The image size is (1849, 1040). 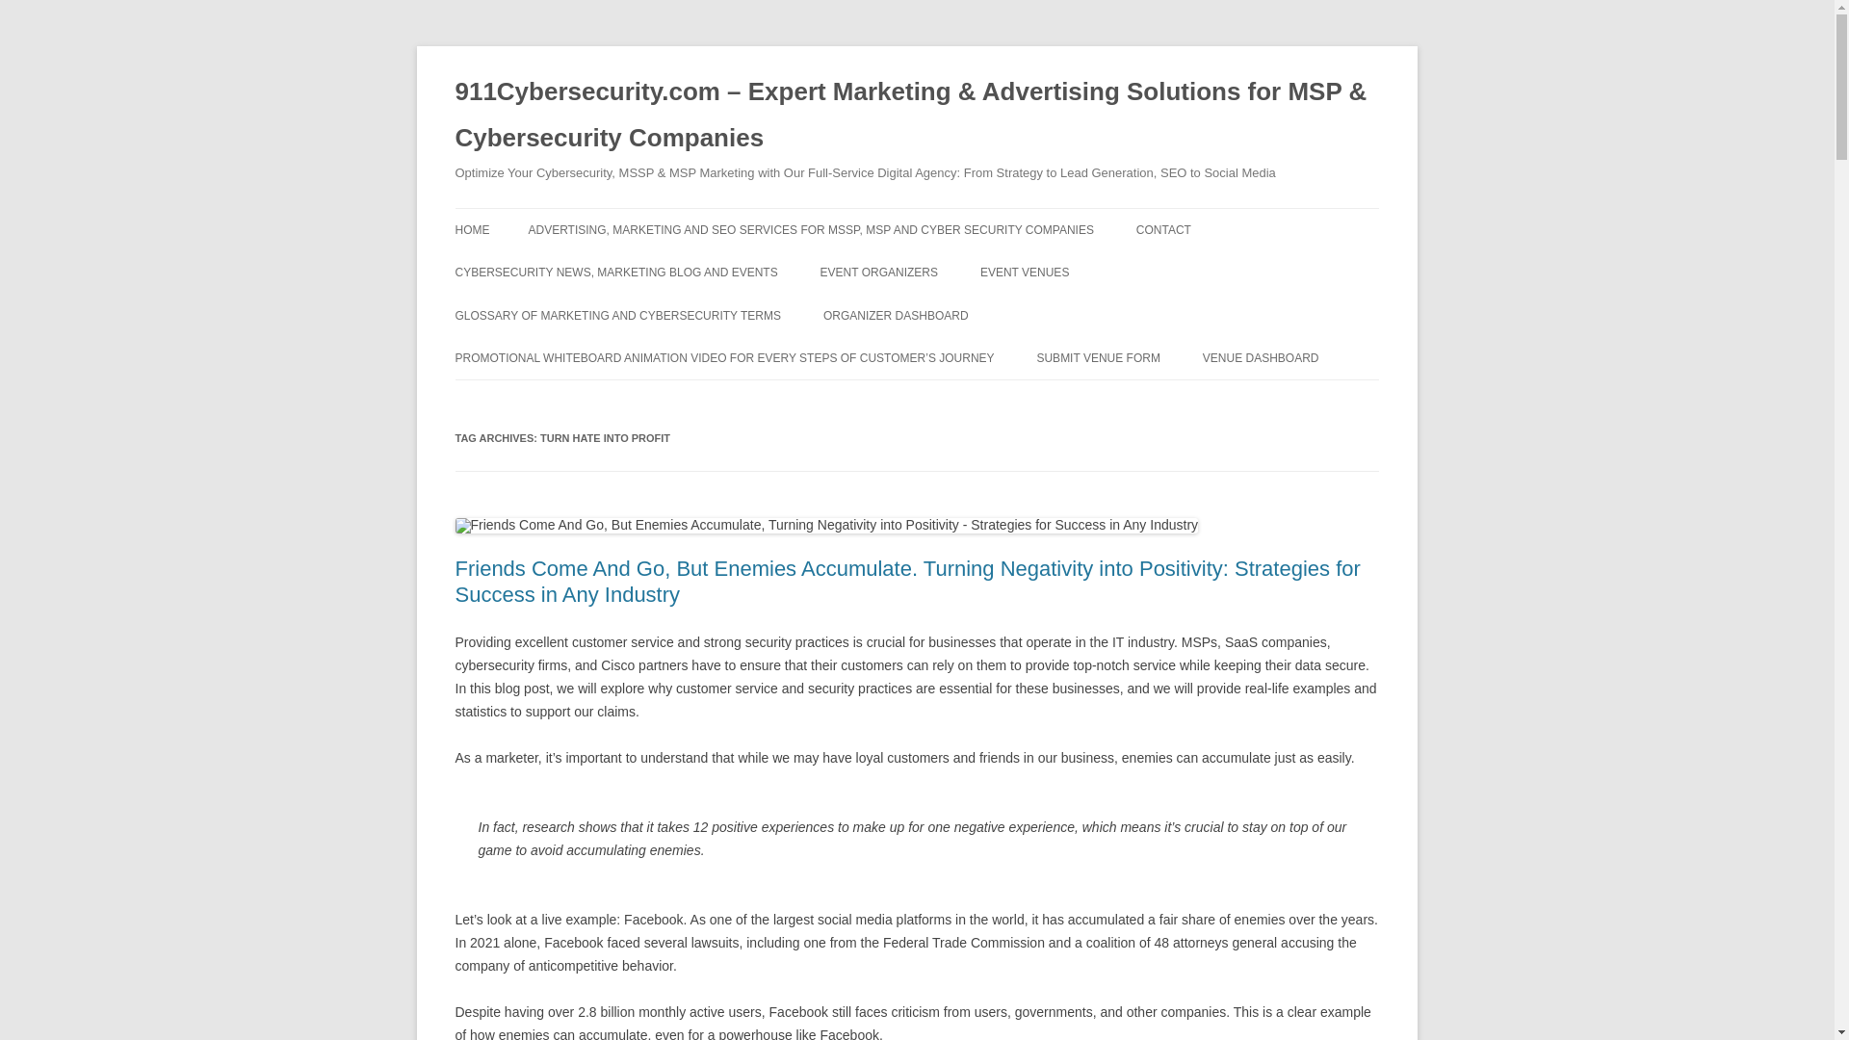 I want to click on EVENT VENUES, so click(x=1024, y=272).